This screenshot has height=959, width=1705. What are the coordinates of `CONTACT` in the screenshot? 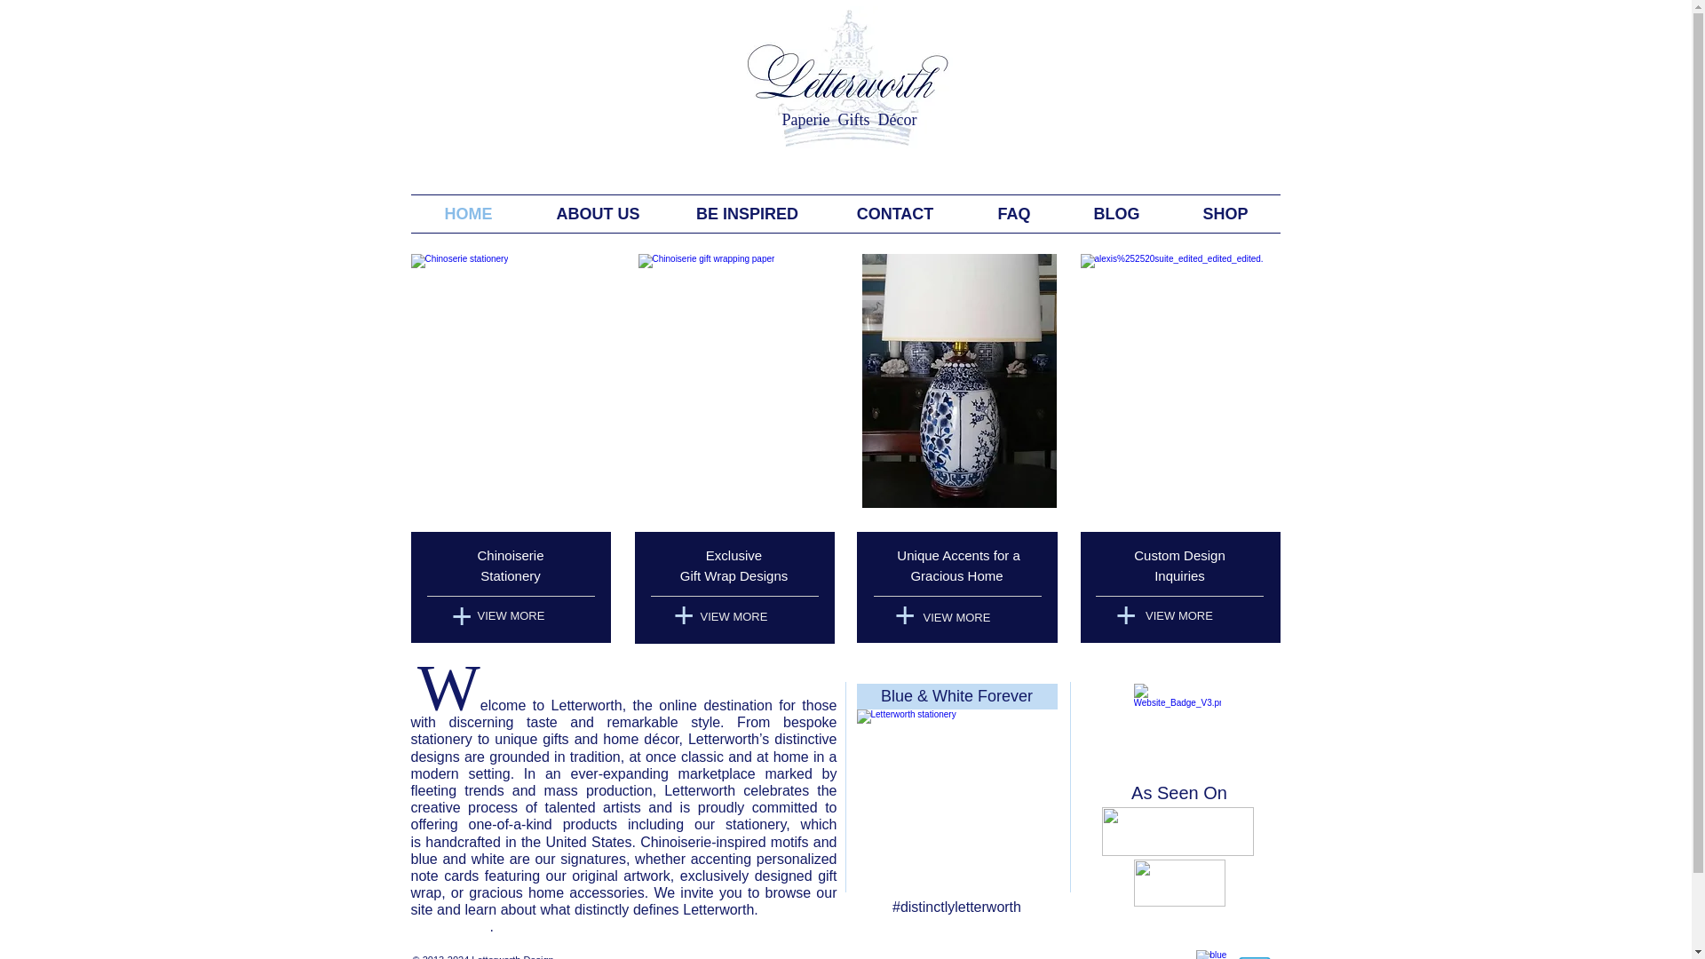 It's located at (893, 214).